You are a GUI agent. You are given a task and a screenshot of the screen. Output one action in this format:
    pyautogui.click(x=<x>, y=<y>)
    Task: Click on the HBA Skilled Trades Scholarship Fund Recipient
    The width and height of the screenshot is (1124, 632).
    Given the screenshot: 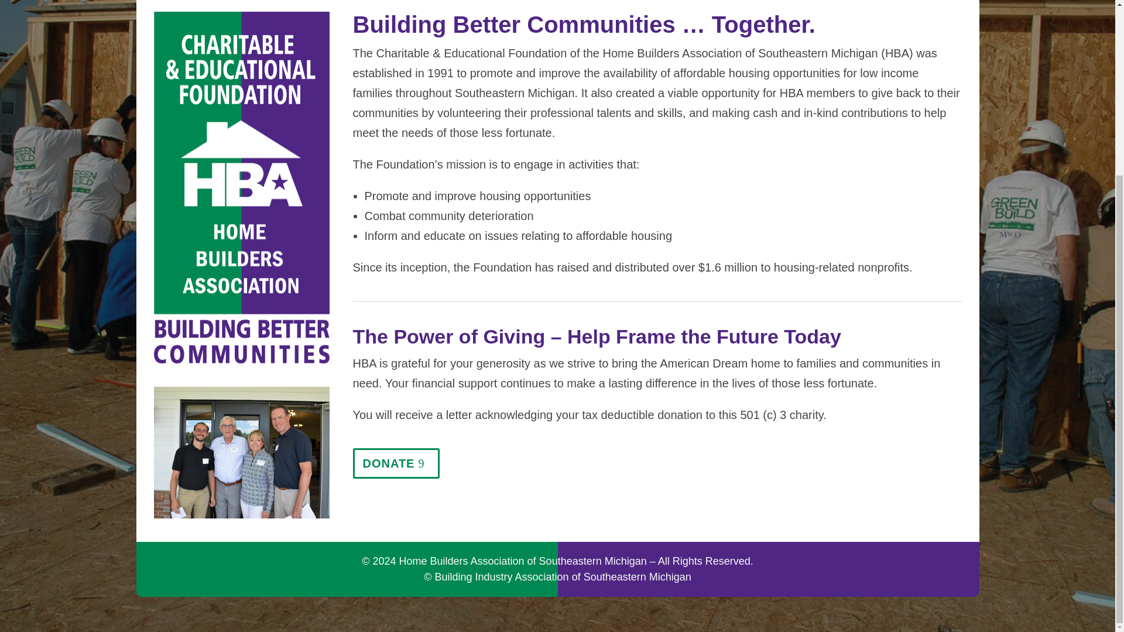 What is the action you would take?
    pyautogui.click(x=241, y=452)
    